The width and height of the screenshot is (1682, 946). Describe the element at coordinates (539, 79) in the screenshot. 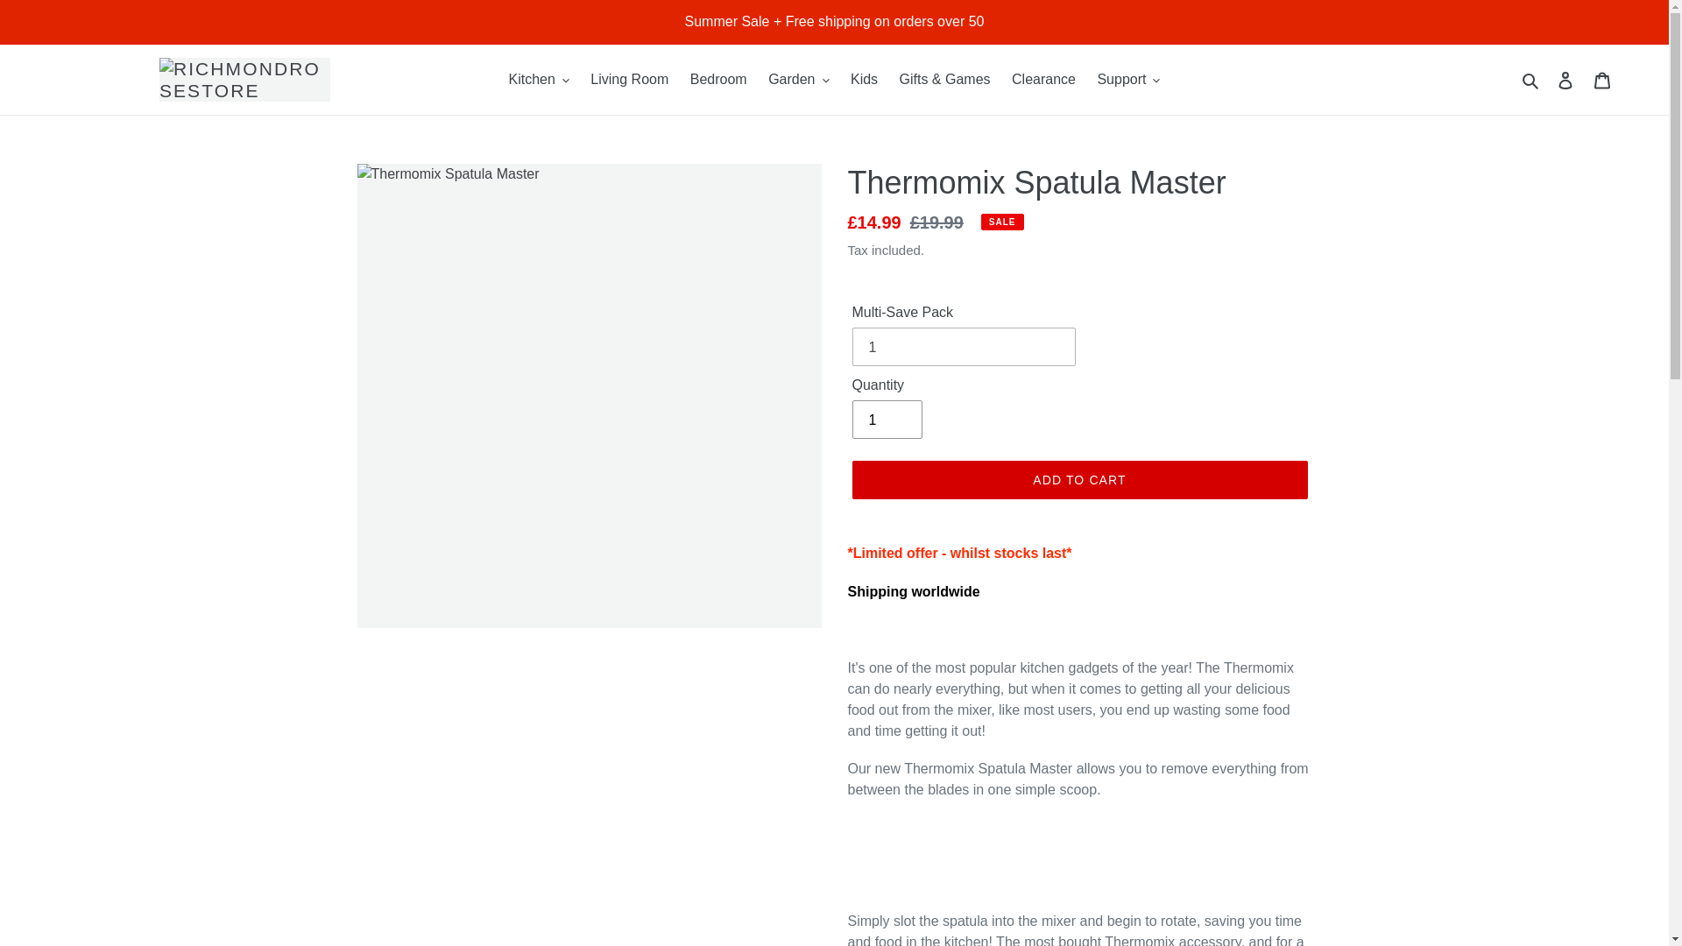

I see `Kitchen` at that location.